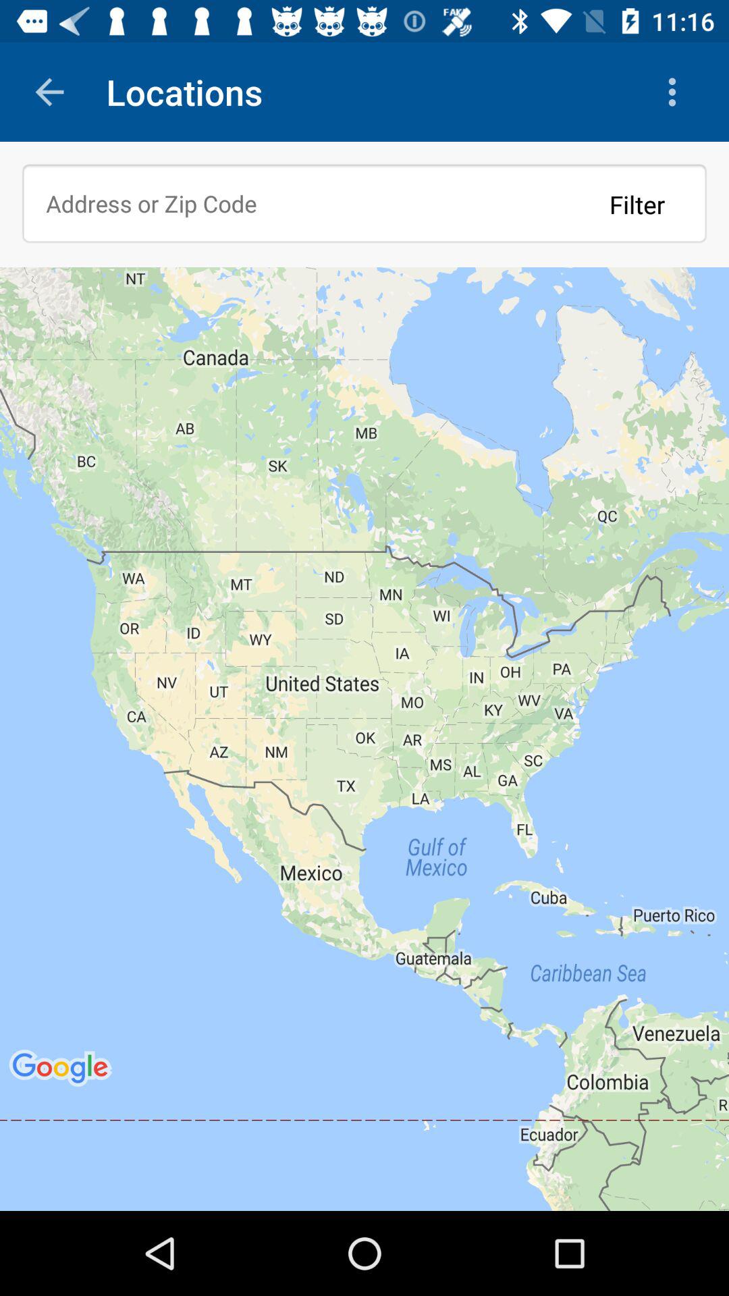 Image resolution: width=729 pixels, height=1296 pixels. Describe the element at coordinates (49, 92) in the screenshot. I see `turn off item to the left of the locations icon` at that location.